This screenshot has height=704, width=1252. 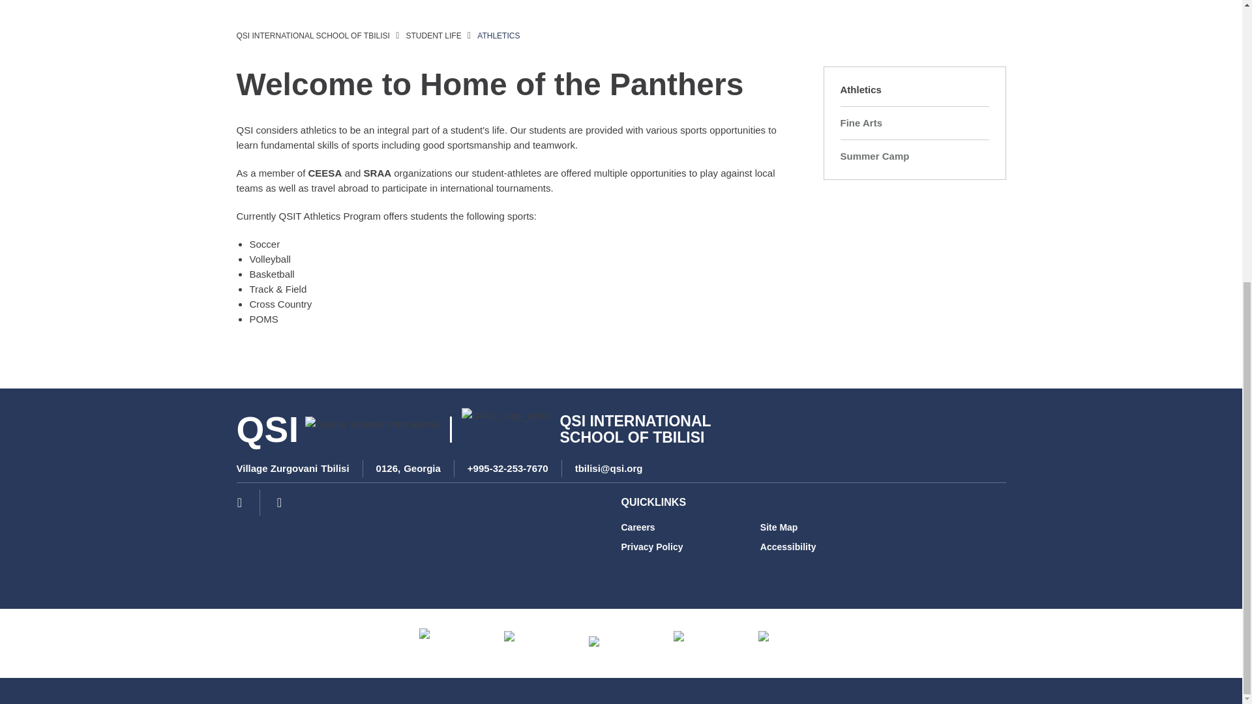 What do you see at coordinates (373, 430) in the screenshot?
I see `Quality Schools International` at bounding box center [373, 430].